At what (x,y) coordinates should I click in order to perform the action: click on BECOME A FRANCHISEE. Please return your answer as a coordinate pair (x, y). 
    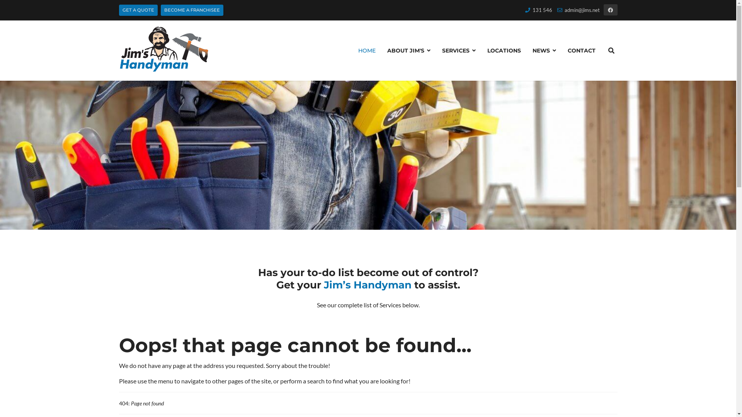
    Looking at the image, I should click on (192, 10).